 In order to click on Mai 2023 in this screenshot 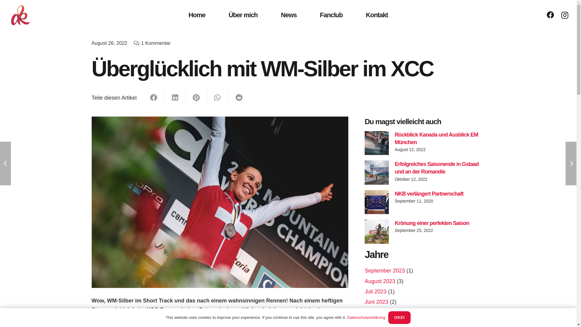, I will do `click(376, 312)`.